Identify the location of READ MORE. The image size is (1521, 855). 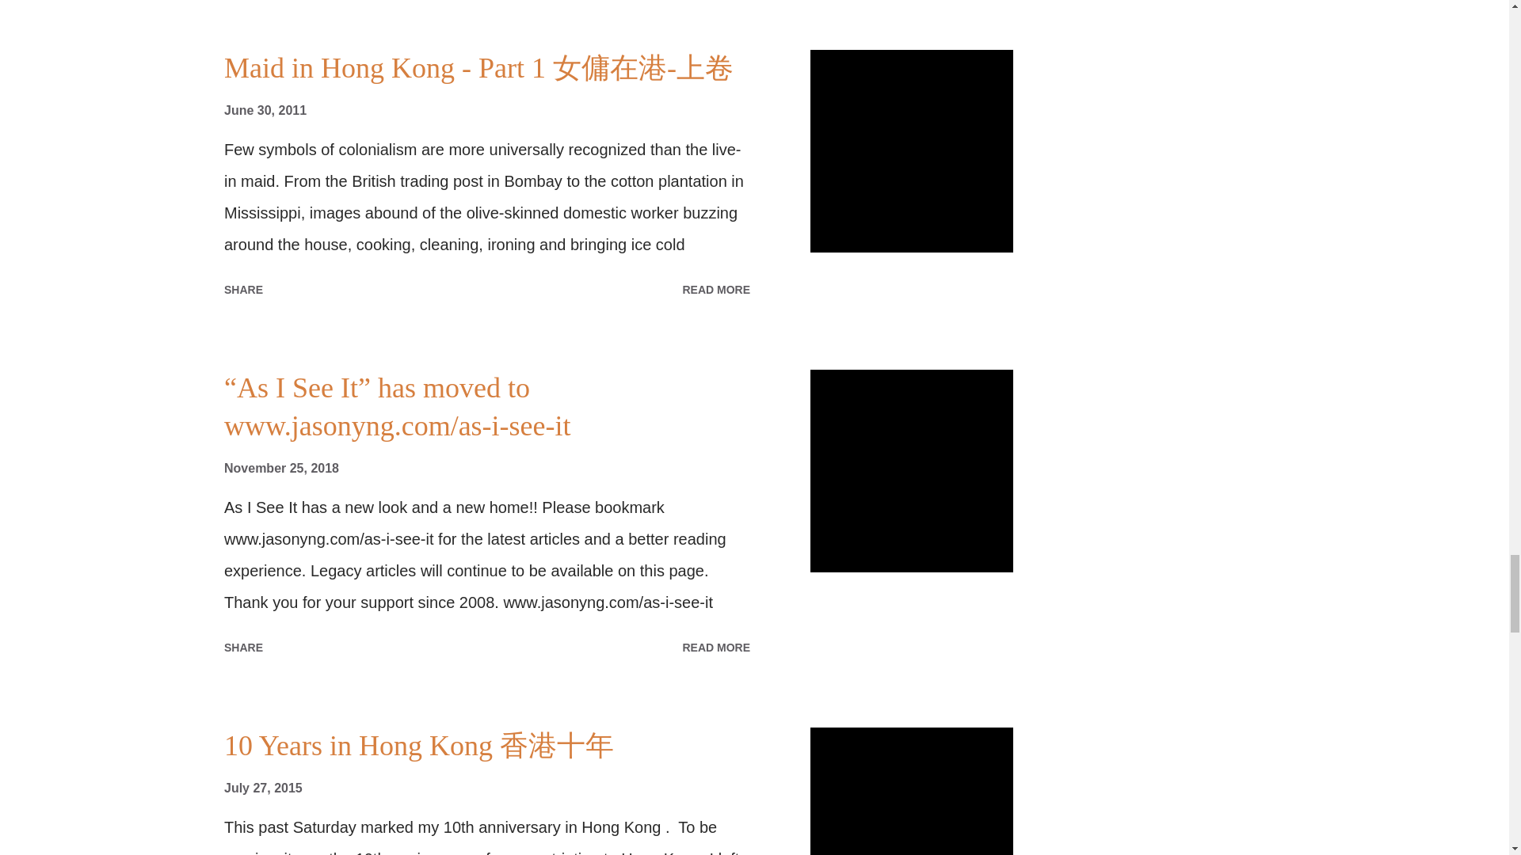
(715, 648).